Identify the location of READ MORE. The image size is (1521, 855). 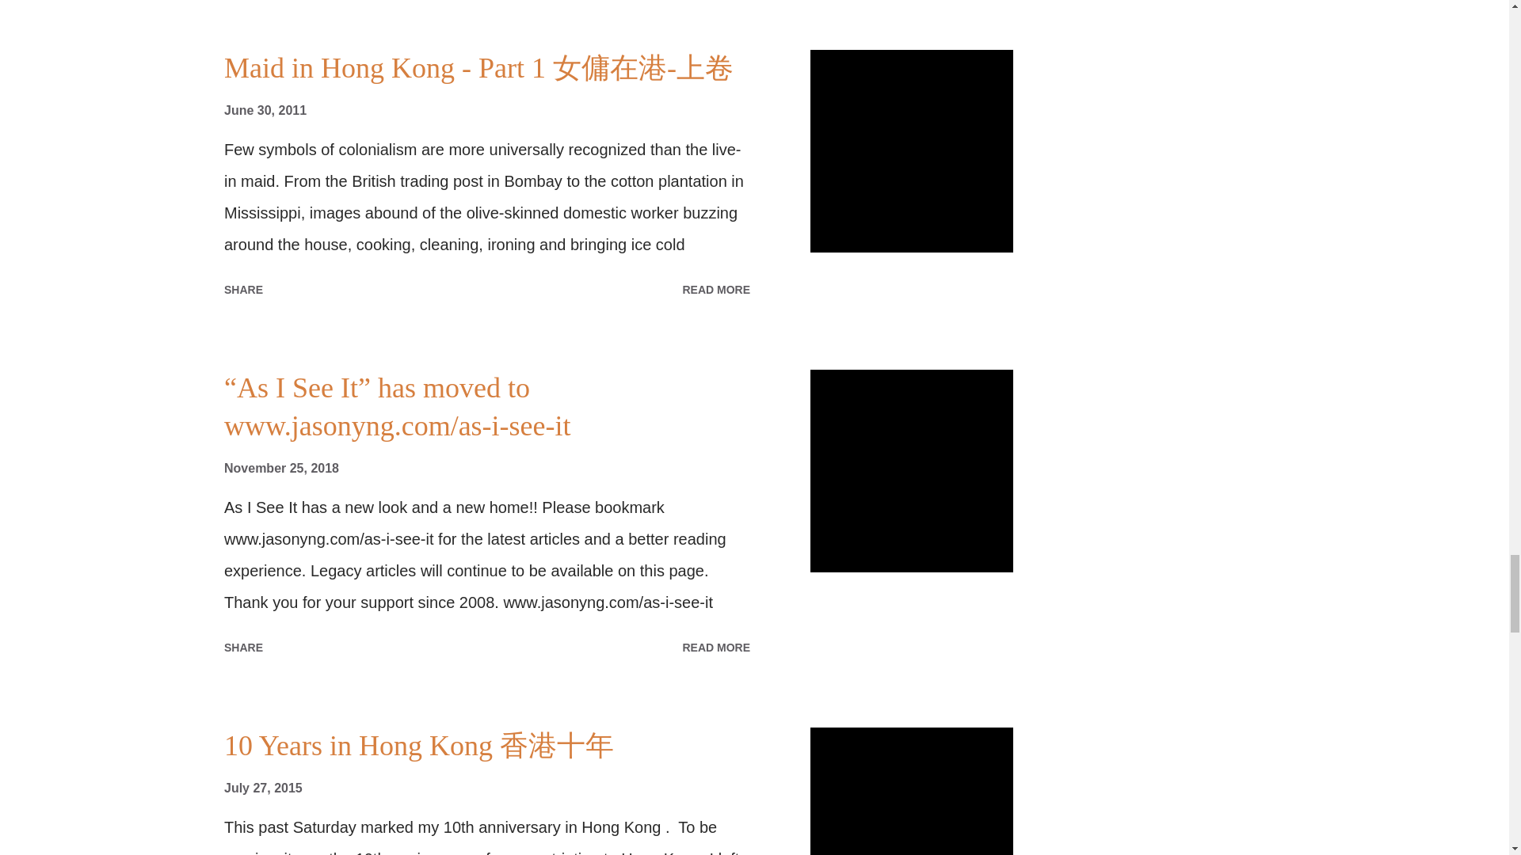
(715, 648).